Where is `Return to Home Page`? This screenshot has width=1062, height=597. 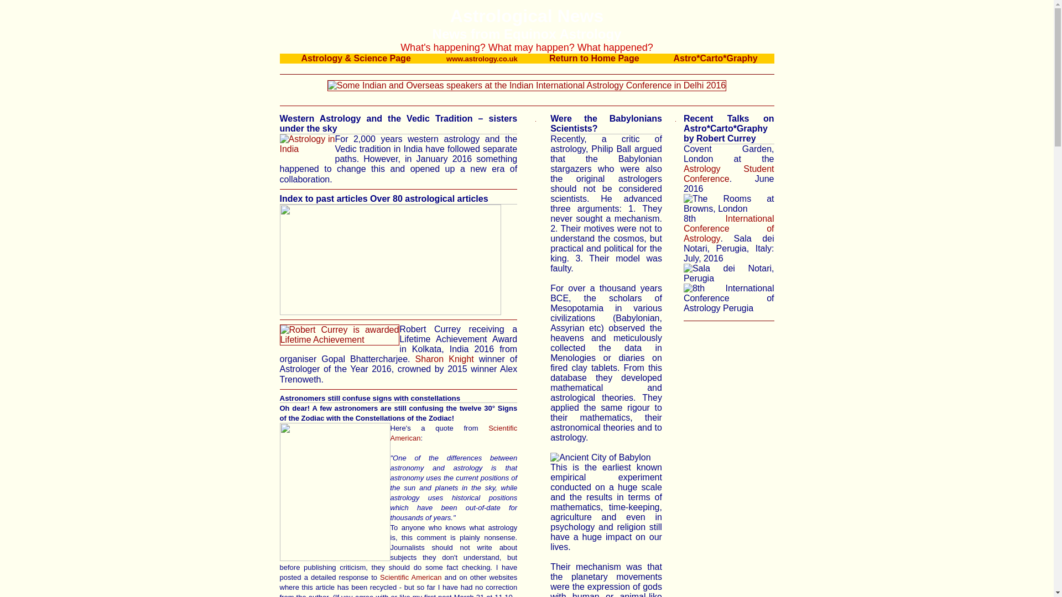
Return to Home Page is located at coordinates (594, 59).